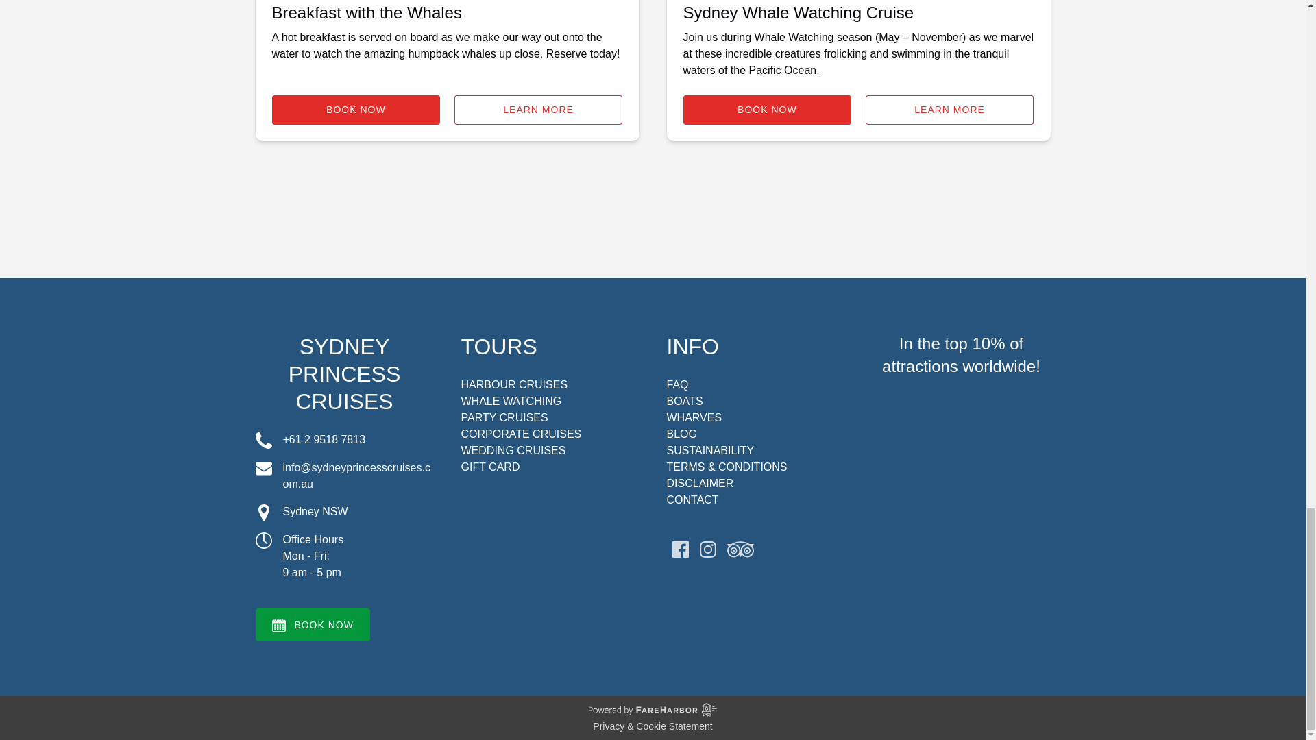 The width and height of the screenshot is (1316, 740). What do you see at coordinates (263, 513) in the screenshot?
I see `Map Marker` at bounding box center [263, 513].